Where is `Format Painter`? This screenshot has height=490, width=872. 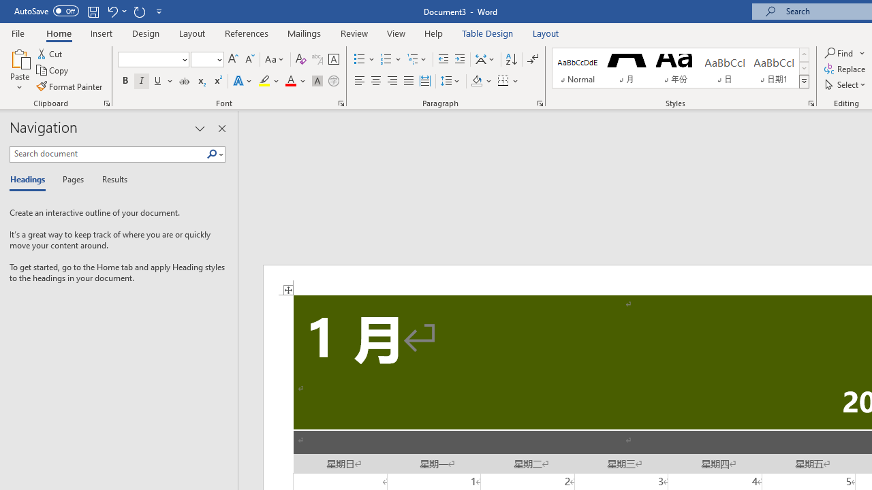 Format Painter is located at coordinates (70, 86).